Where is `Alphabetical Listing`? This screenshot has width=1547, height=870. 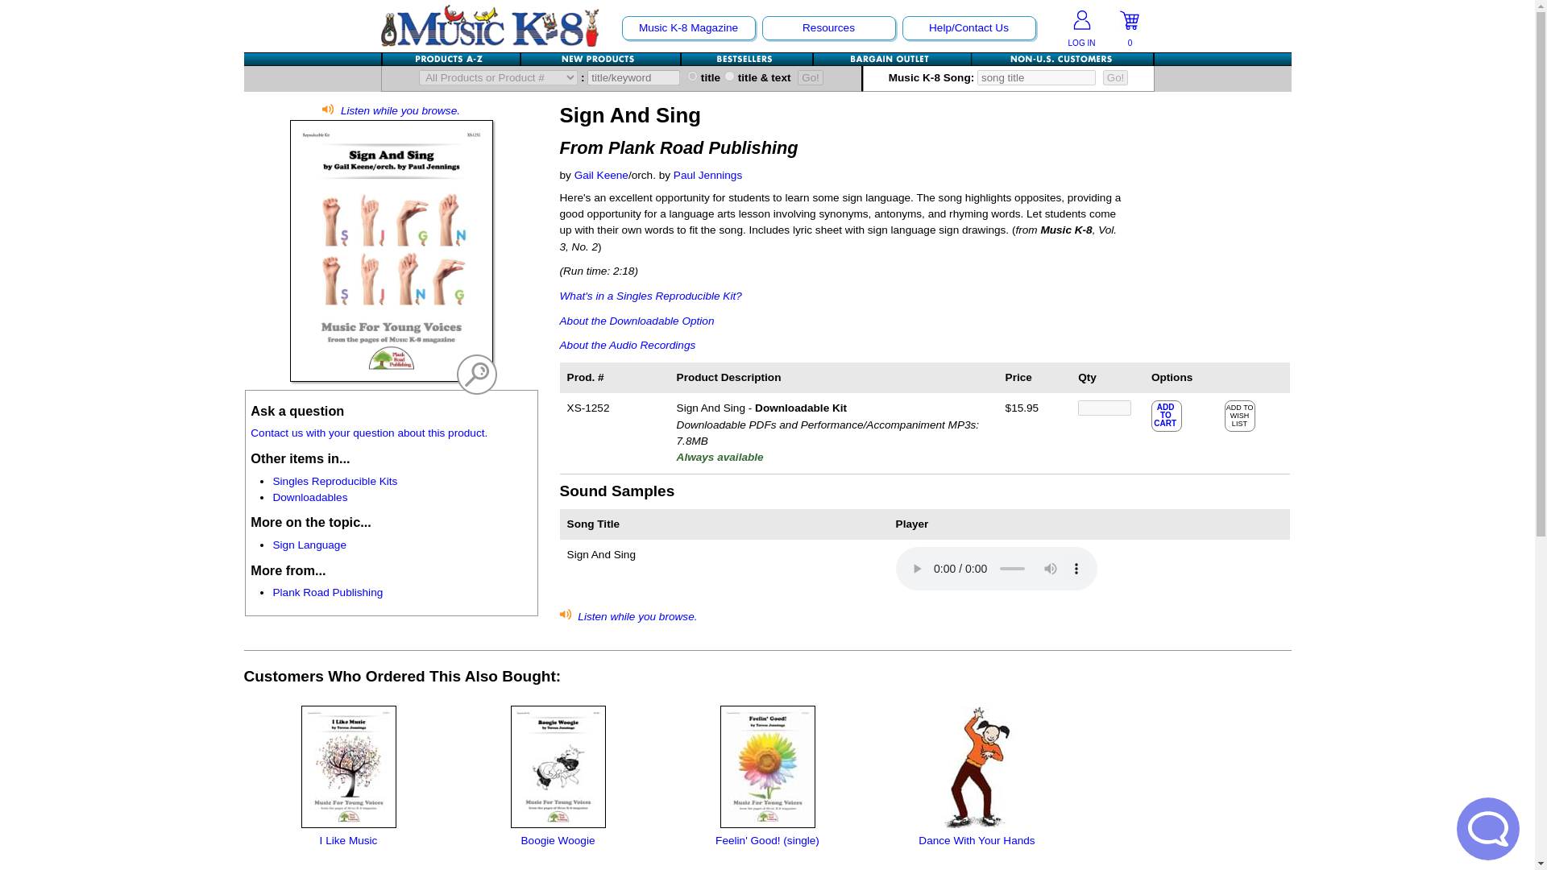
Alphabetical Listing is located at coordinates (451, 59).